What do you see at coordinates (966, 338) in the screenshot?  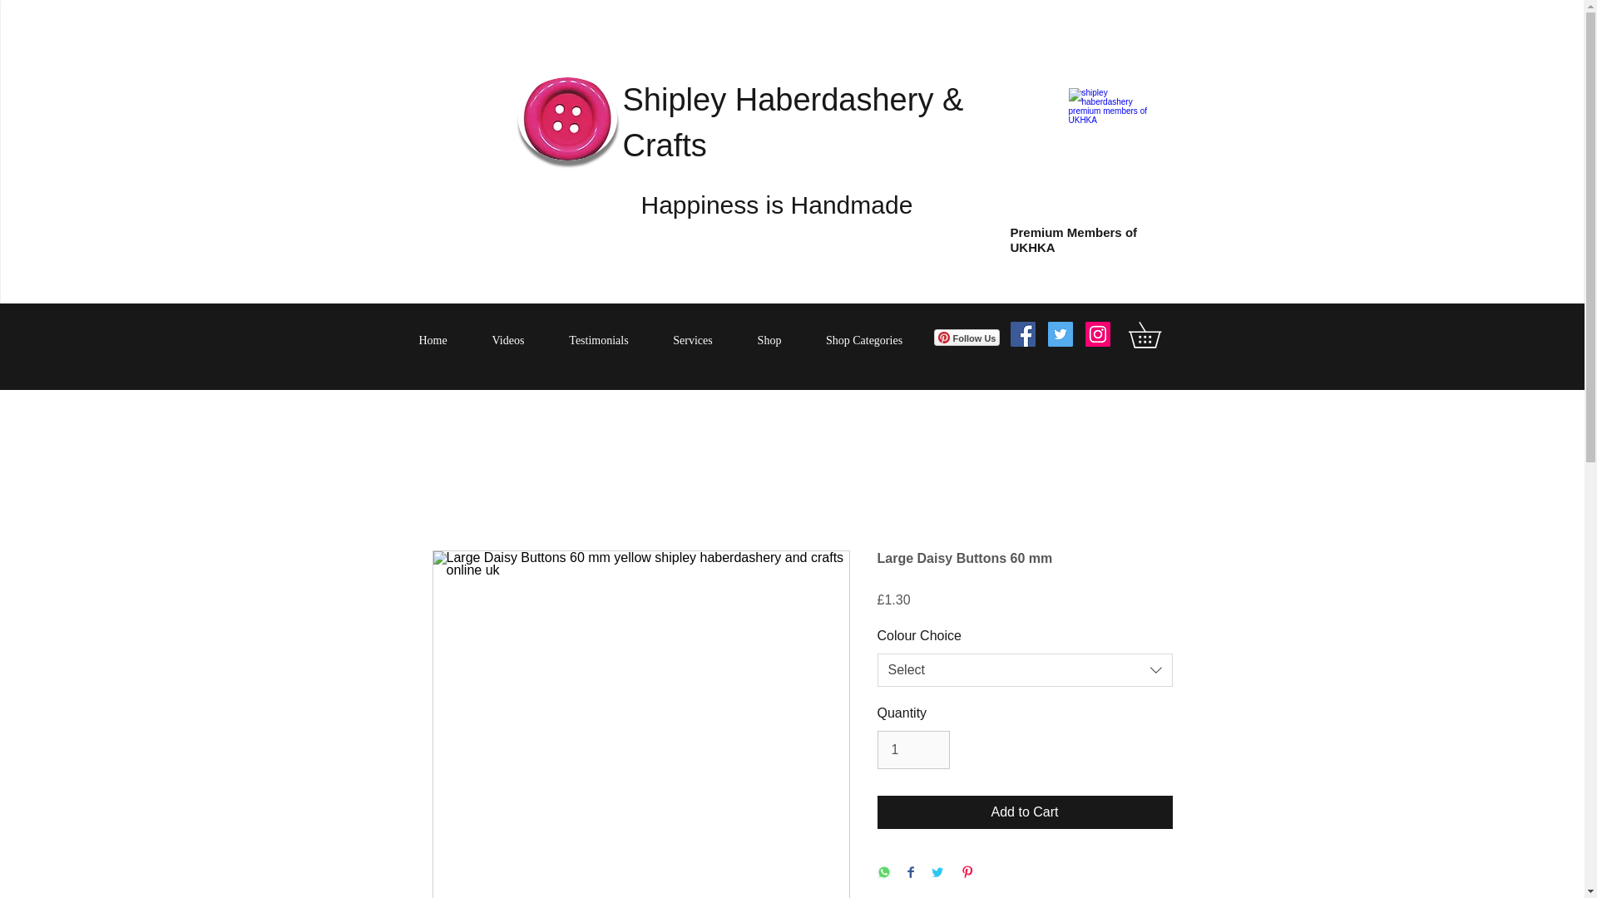 I see `Follow Us` at bounding box center [966, 338].